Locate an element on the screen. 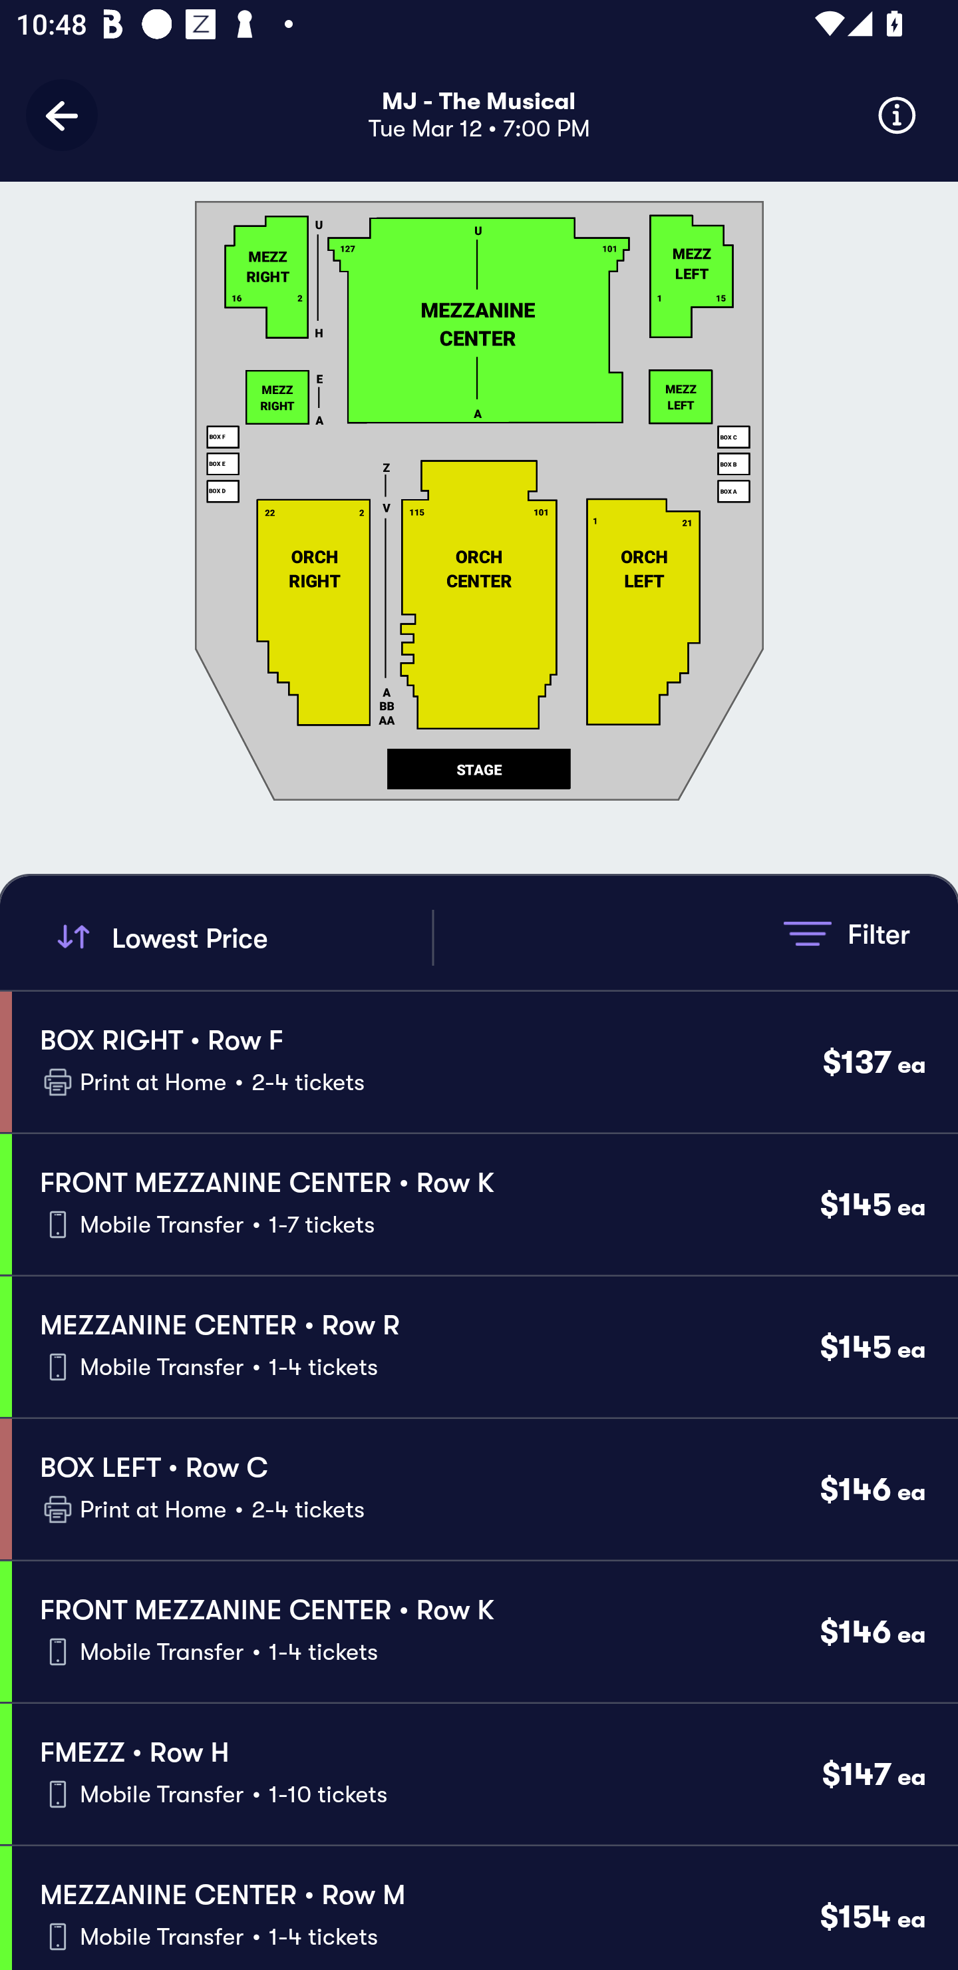 This screenshot has width=958, height=1970. Filter is located at coordinates (846, 933).